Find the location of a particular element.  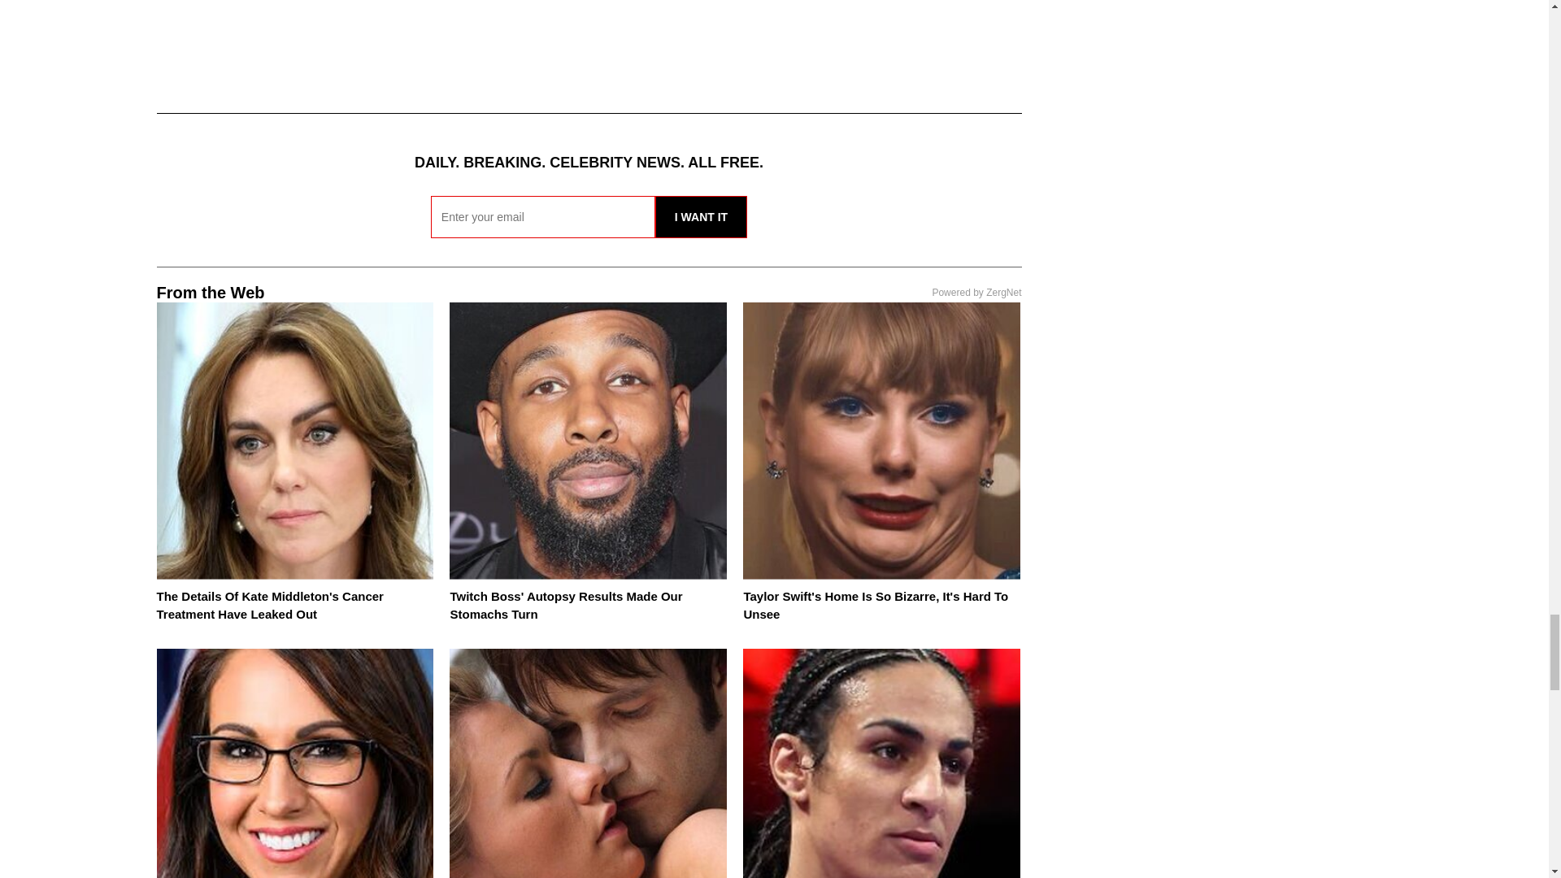

Powered by ZergNet is located at coordinates (976, 293).